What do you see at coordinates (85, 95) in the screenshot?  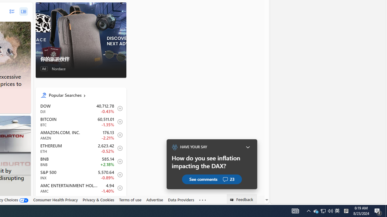 I see `Popular Searches` at bounding box center [85, 95].